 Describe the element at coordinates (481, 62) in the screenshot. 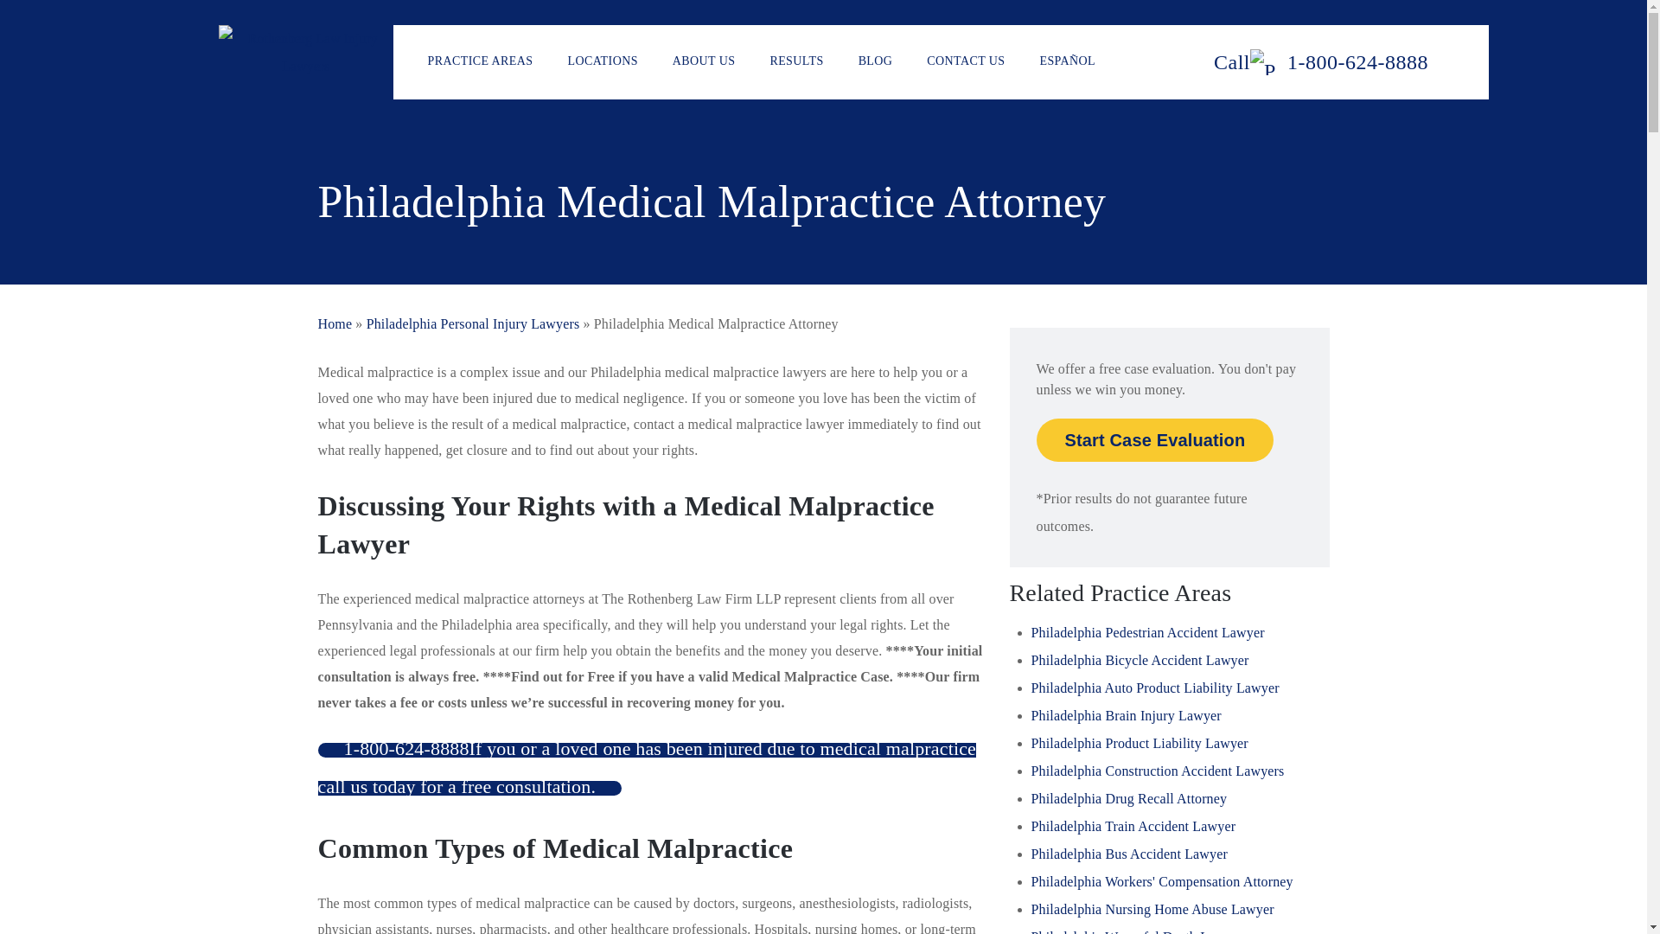

I see `PRACTICE AREAS` at that location.